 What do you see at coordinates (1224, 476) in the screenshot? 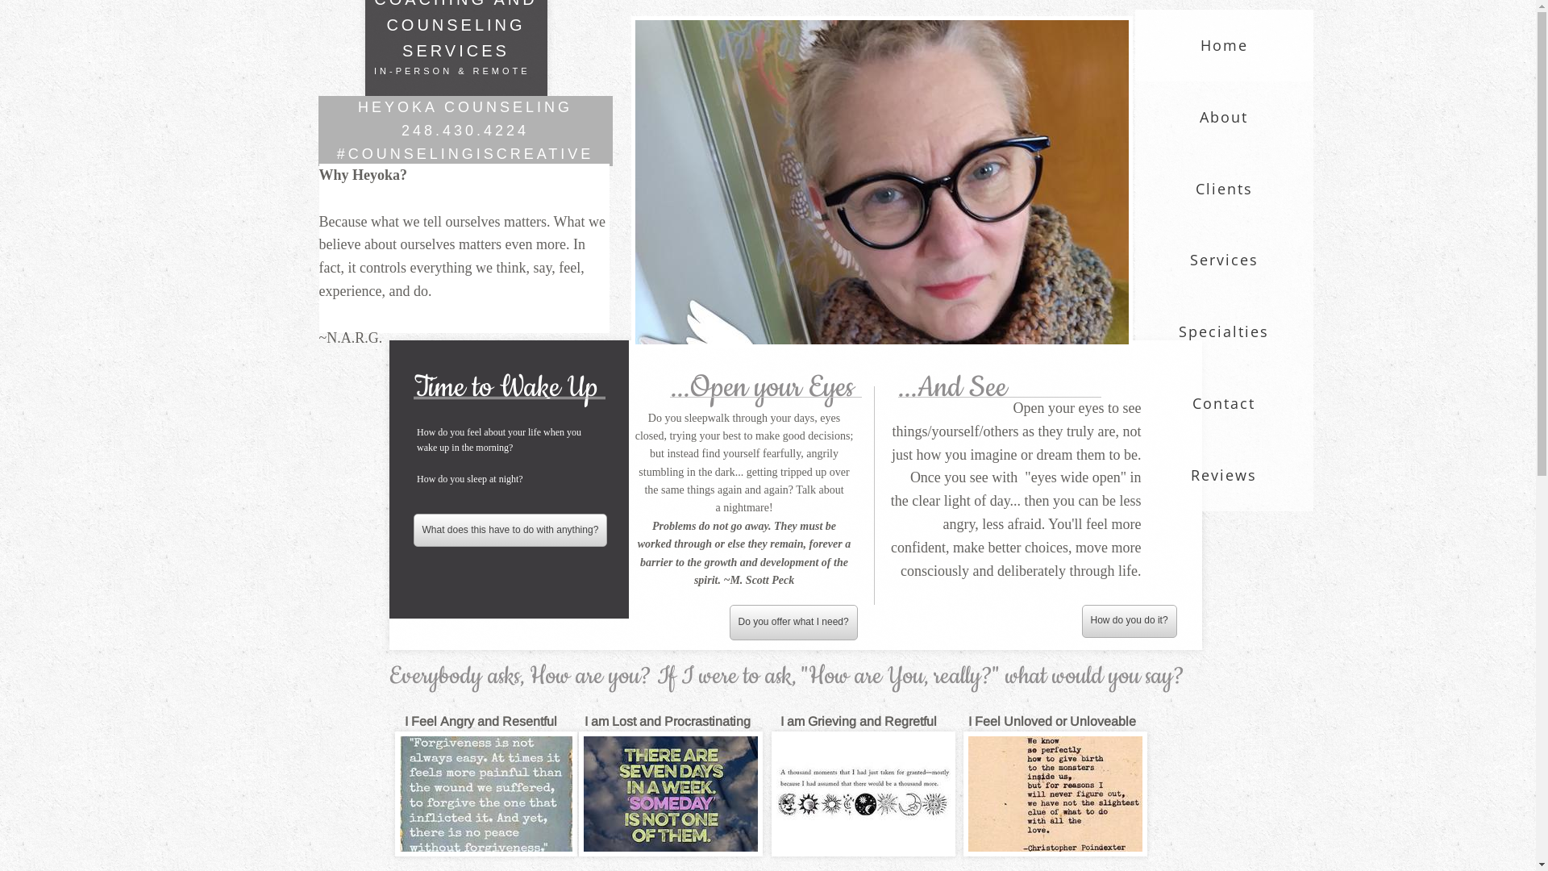
I see `Reviews` at bounding box center [1224, 476].